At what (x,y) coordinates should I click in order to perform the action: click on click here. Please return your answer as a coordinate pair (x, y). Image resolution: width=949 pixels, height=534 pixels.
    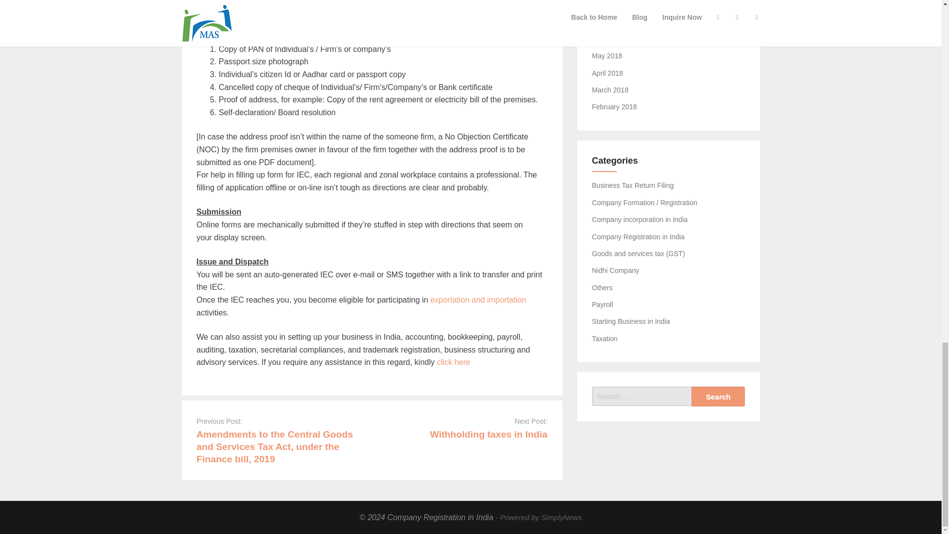
    Looking at the image, I should click on (454, 362).